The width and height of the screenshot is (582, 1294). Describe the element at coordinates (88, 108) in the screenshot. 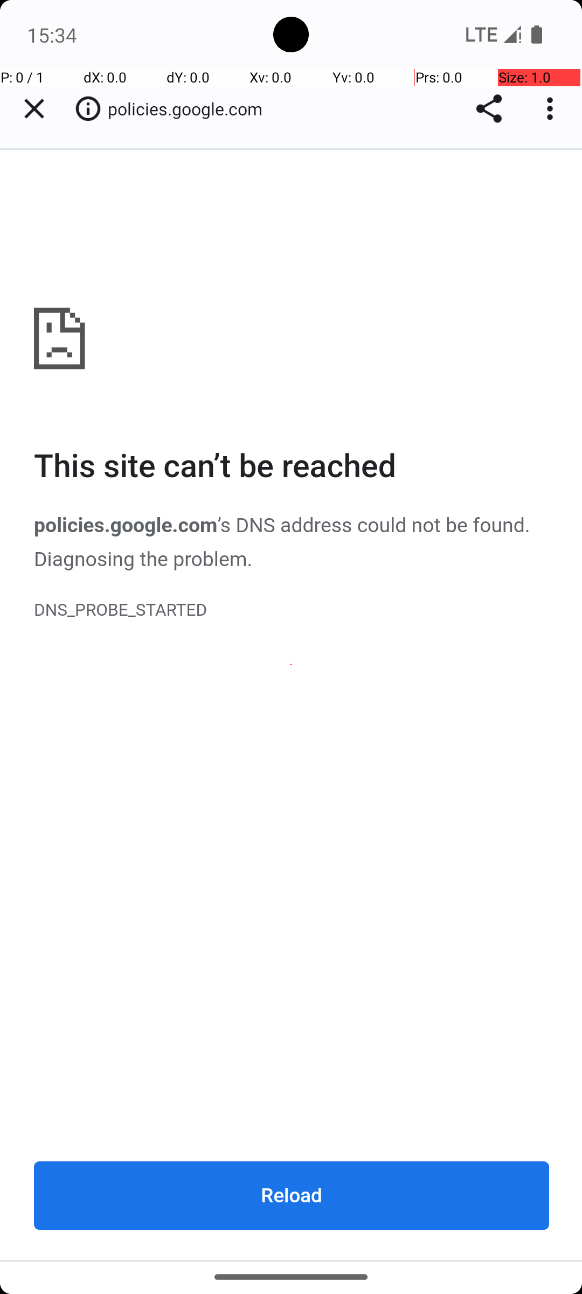

I see `Your connection to this site is not secure` at that location.